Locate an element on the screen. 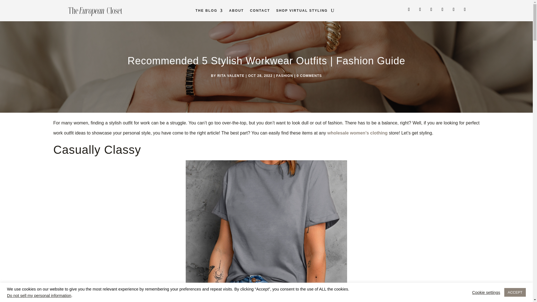 The image size is (537, 302). Follow on Amazon is located at coordinates (465, 10).